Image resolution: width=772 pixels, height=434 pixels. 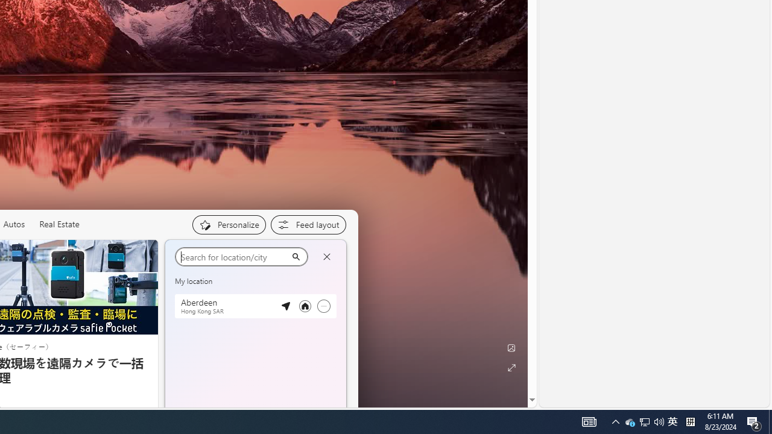 What do you see at coordinates (233, 257) in the screenshot?
I see `search` at bounding box center [233, 257].